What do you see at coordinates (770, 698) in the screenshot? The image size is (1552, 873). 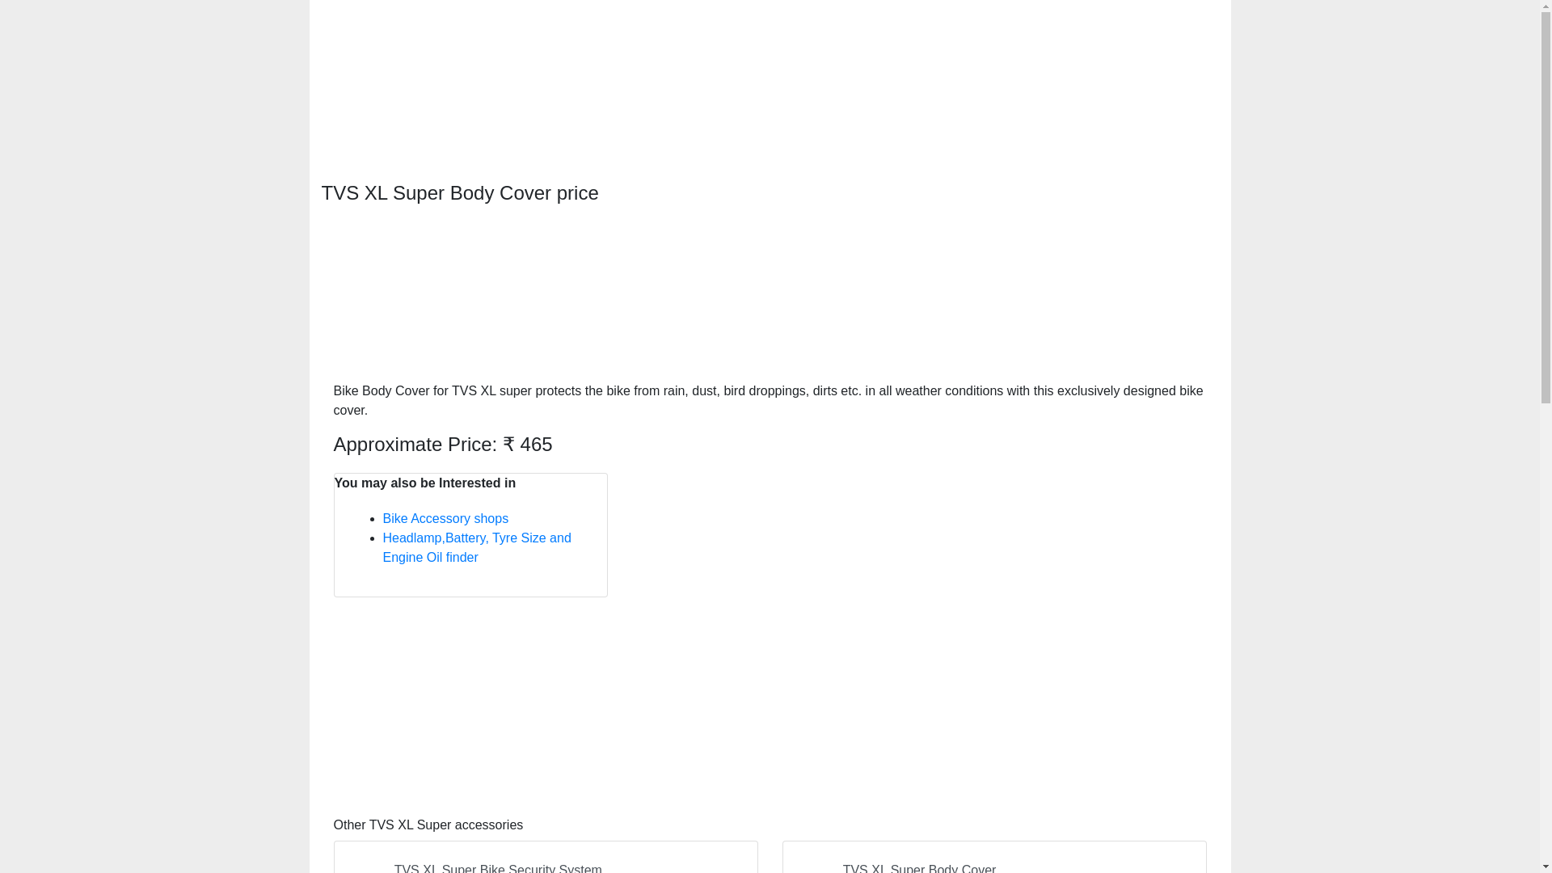 I see `Advertisement` at bounding box center [770, 698].